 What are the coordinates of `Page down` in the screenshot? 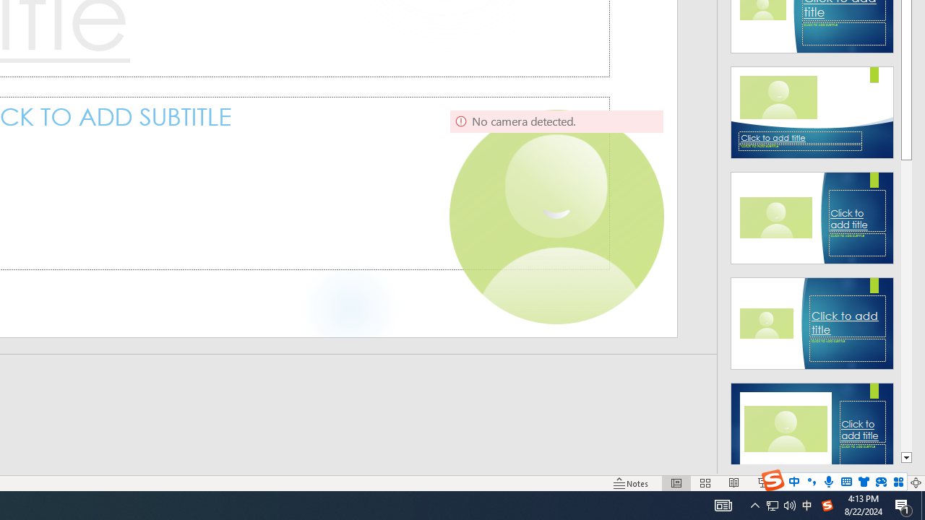 It's located at (906, 305).